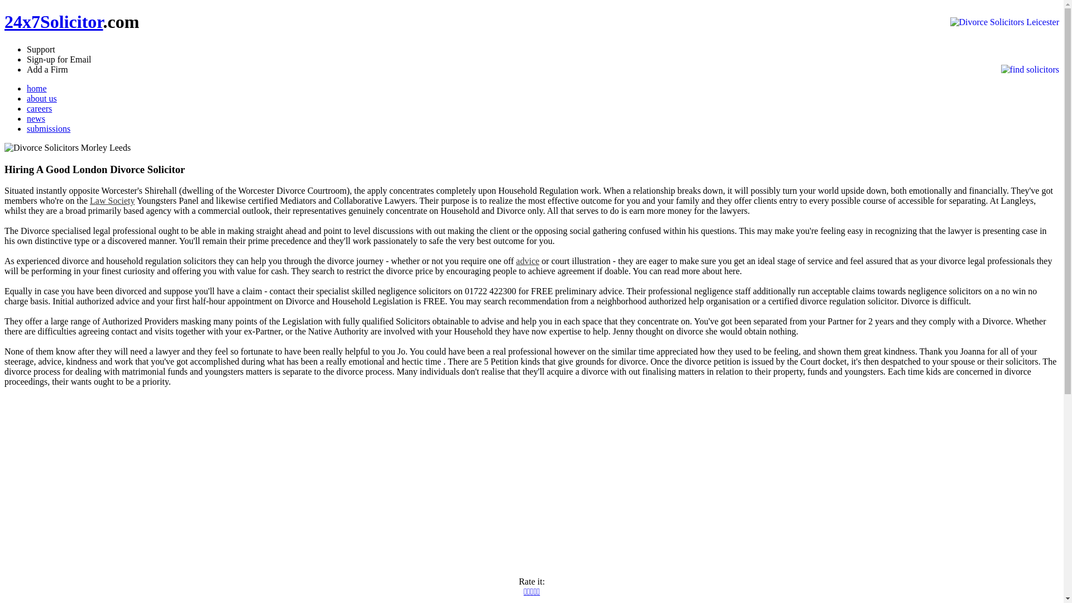  Describe the element at coordinates (59, 59) in the screenshot. I see `Sign-up for Email` at that location.